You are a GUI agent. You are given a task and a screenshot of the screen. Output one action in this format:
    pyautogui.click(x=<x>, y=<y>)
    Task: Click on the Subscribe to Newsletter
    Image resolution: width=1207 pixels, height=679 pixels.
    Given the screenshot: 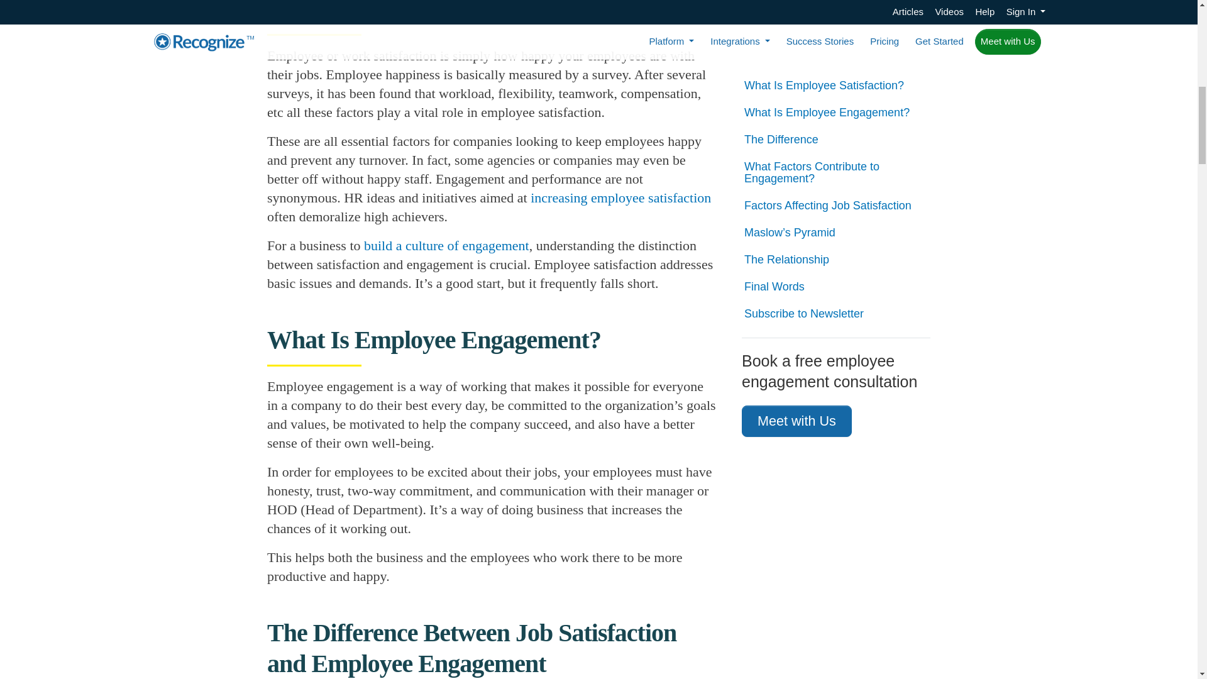 What is the action you would take?
    pyautogui.click(x=836, y=232)
    